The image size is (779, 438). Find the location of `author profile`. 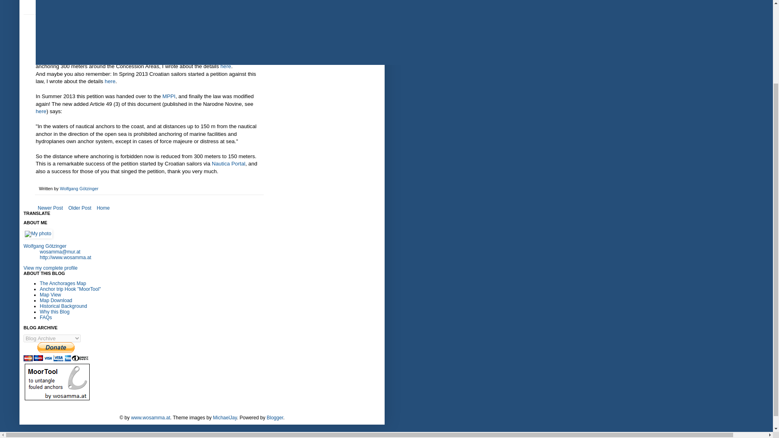

author profile is located at coordinates (79, 188).